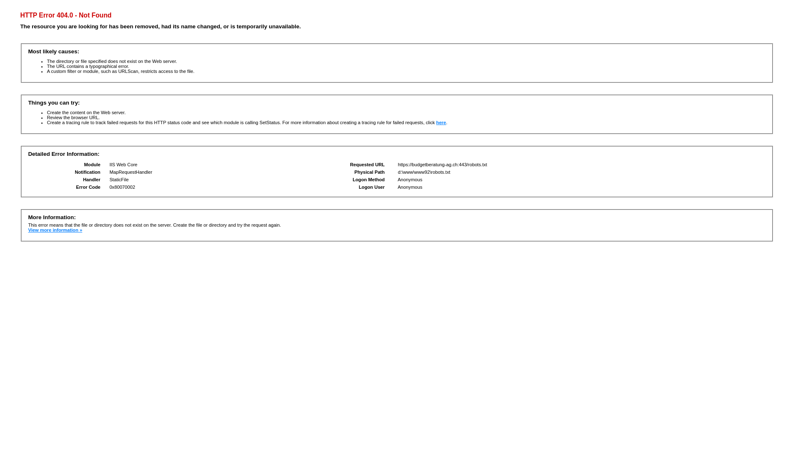  Describe the element at coordinates (441, 122) in the screenshot. I see `here` at that location.